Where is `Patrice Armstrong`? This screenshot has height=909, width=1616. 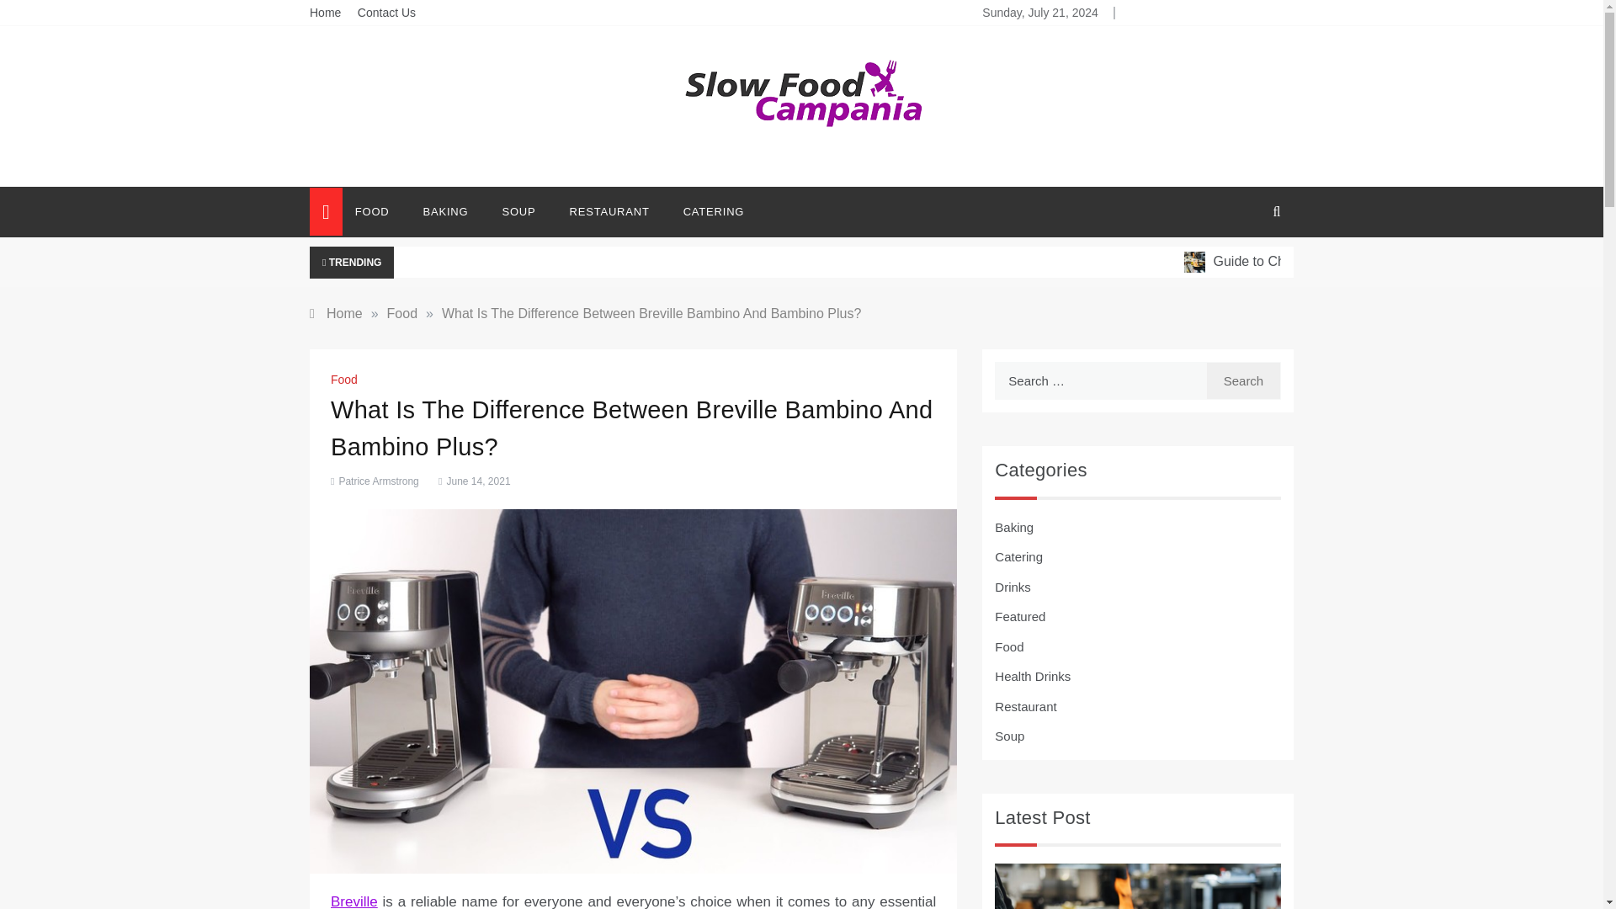 Patrice Armstrong is located at coordinates (378, 481).